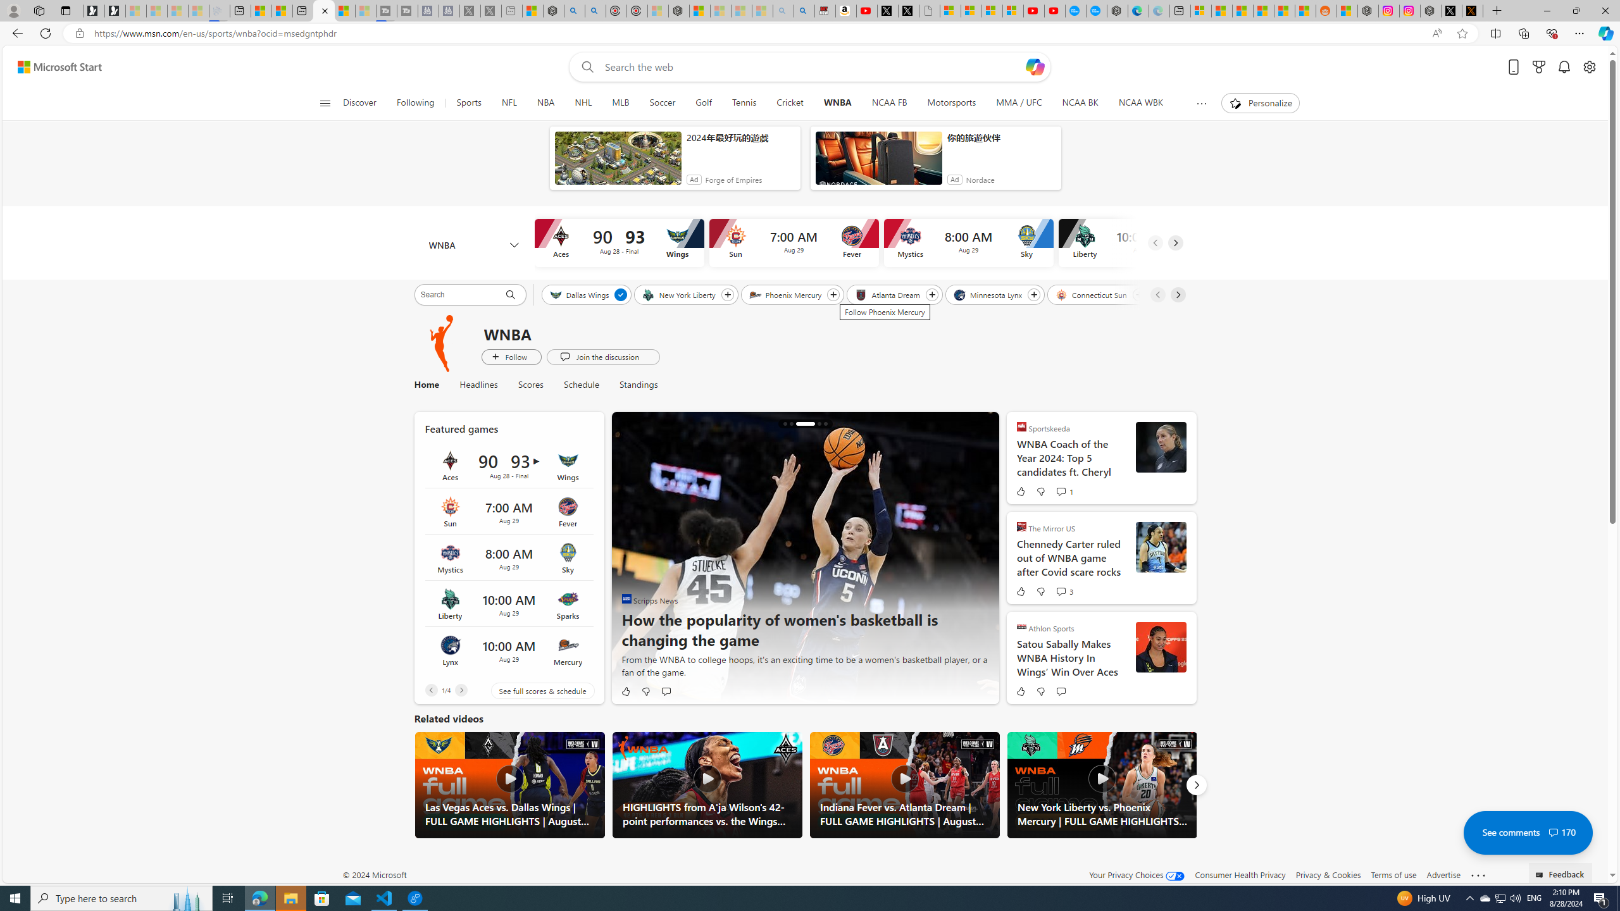 The image size is (1620, 911). What do you see at coordinates (533, 690) in the screenshot?
I see `See full scores & schedule` at bounding box center [533, 690].